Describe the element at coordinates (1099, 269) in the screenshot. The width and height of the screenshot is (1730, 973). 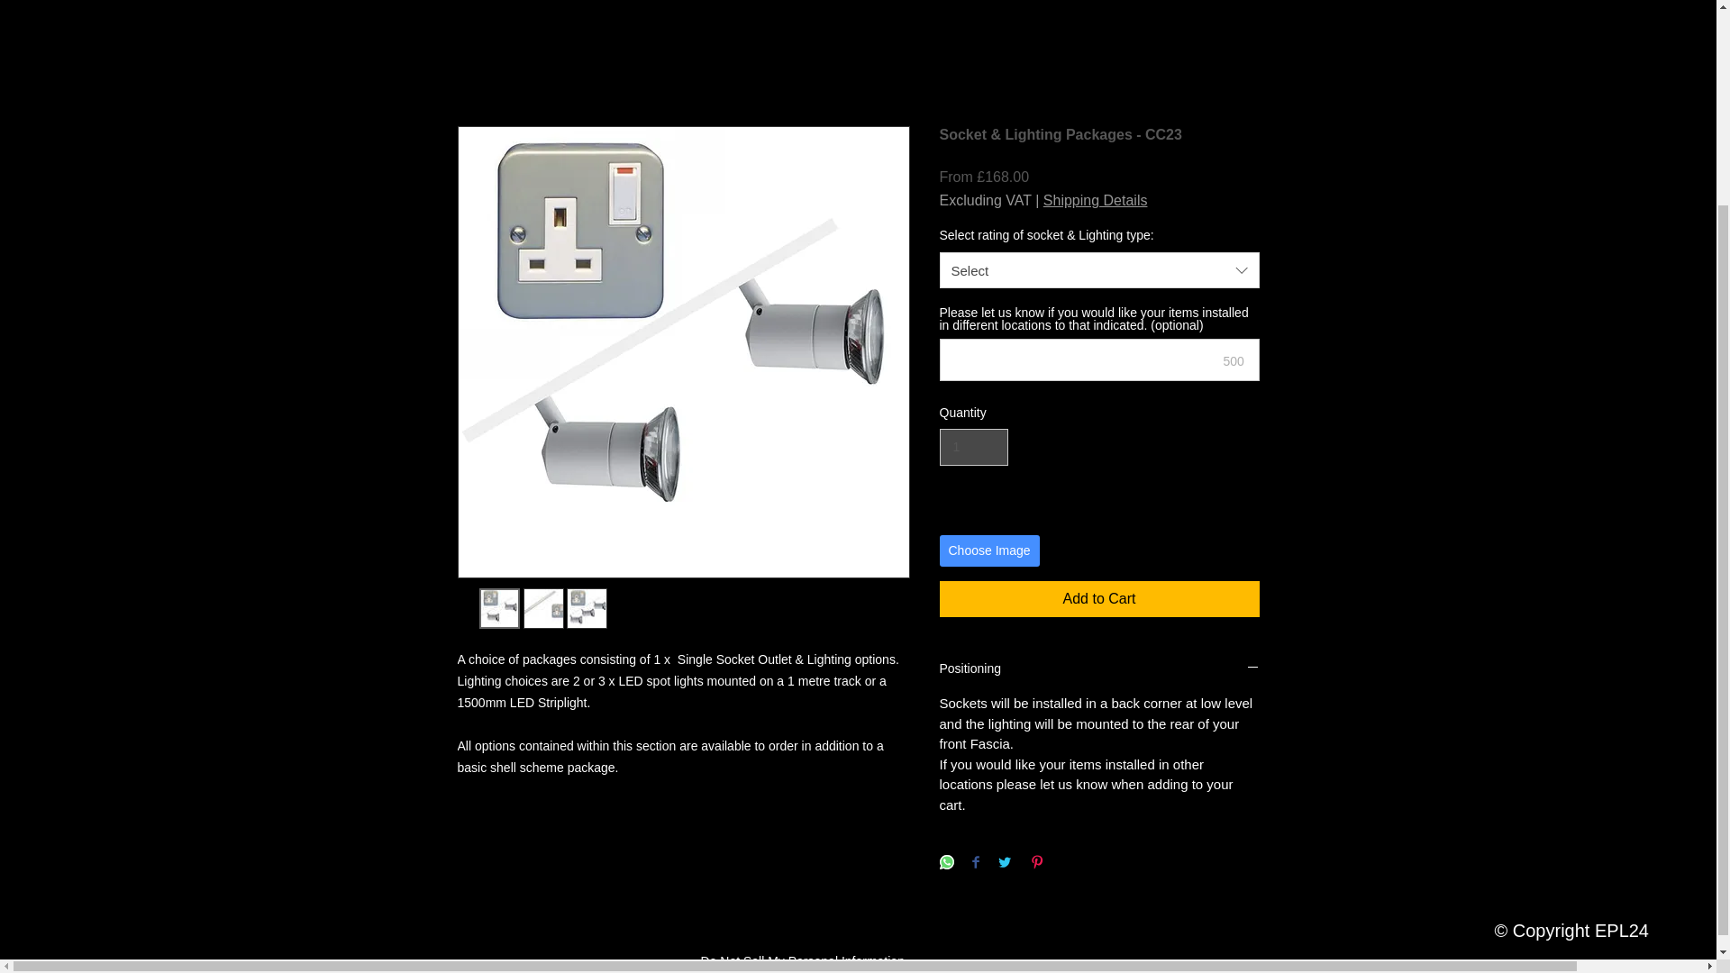
I see `Select` at that location.